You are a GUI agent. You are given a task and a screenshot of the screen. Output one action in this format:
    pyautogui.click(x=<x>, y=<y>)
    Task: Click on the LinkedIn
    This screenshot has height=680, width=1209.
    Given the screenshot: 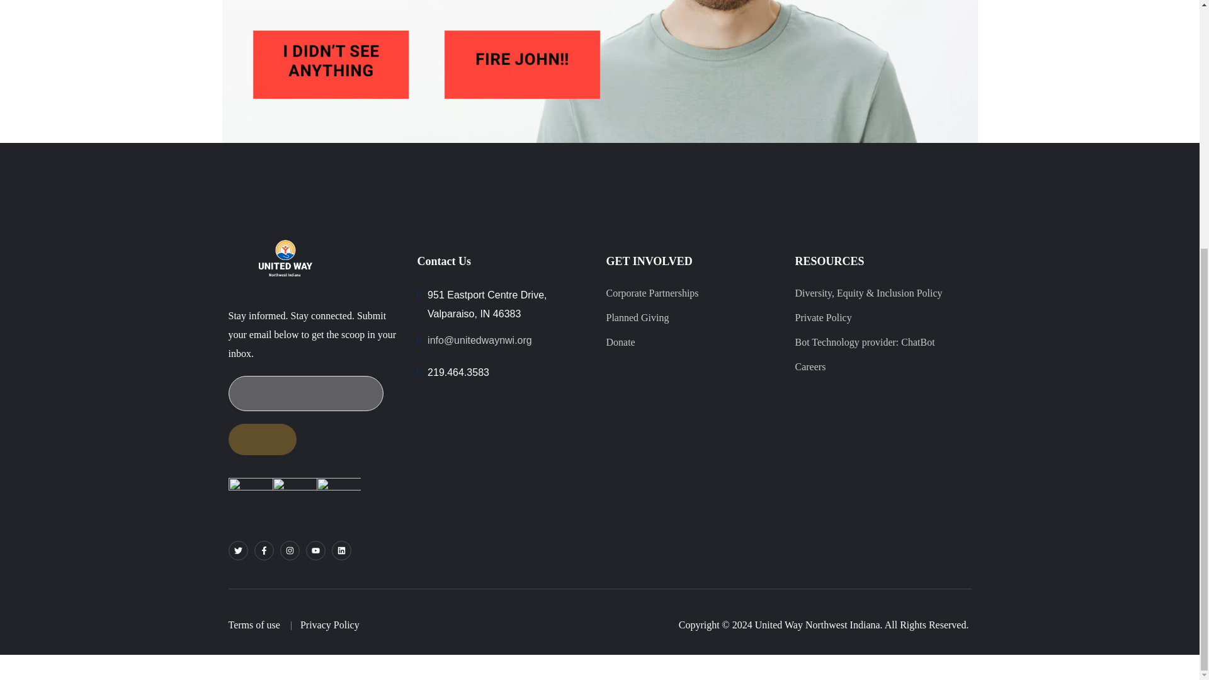 What is the action you would take?
    pyautogui.click(x=341, y=550)
    